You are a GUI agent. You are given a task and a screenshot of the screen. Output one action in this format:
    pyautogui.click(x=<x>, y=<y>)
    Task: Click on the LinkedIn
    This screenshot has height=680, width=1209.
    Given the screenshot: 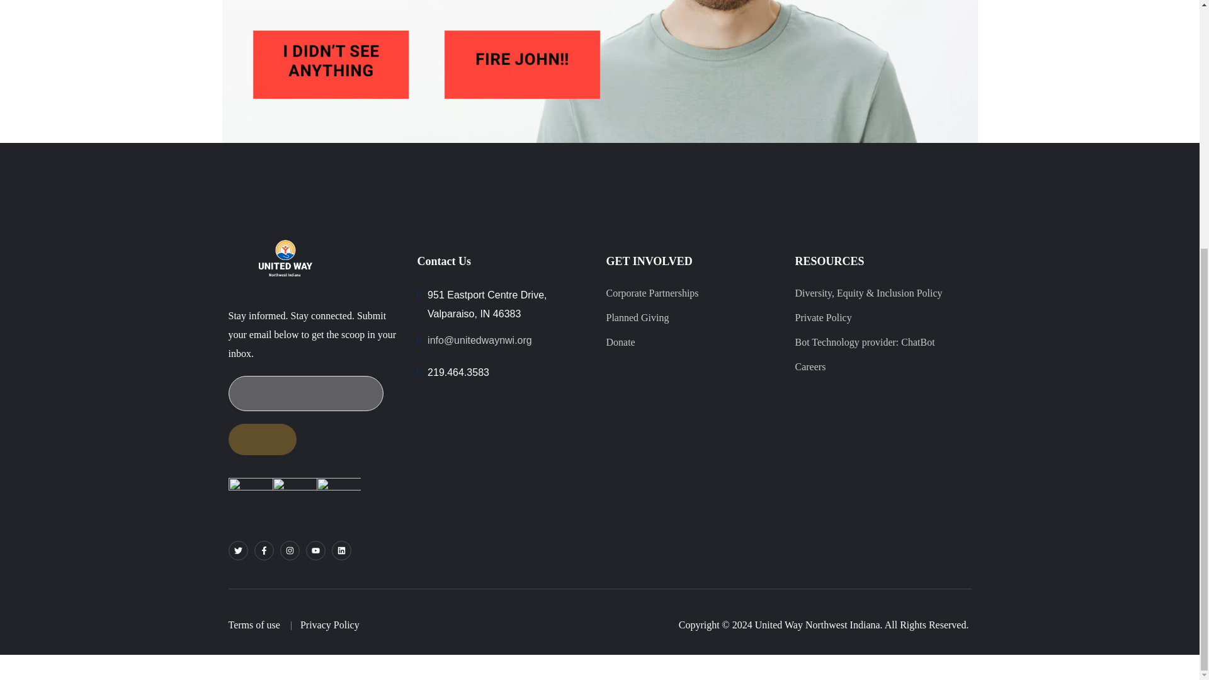 What is the action you would take?
    pyautogui.click(x=341, y=550)
    